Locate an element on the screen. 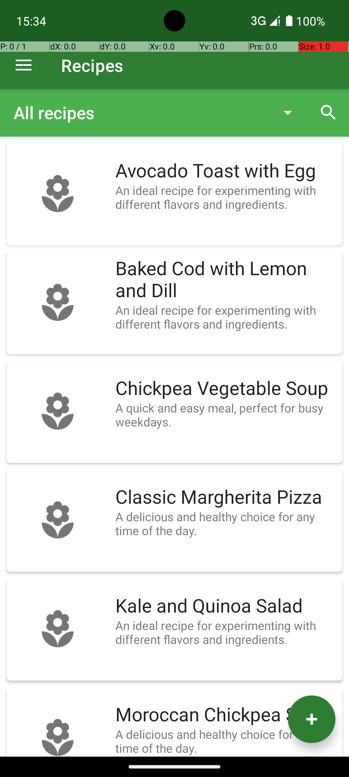  A delicious and healthy choice for any time of the day. is located at coordinates (226, 524).